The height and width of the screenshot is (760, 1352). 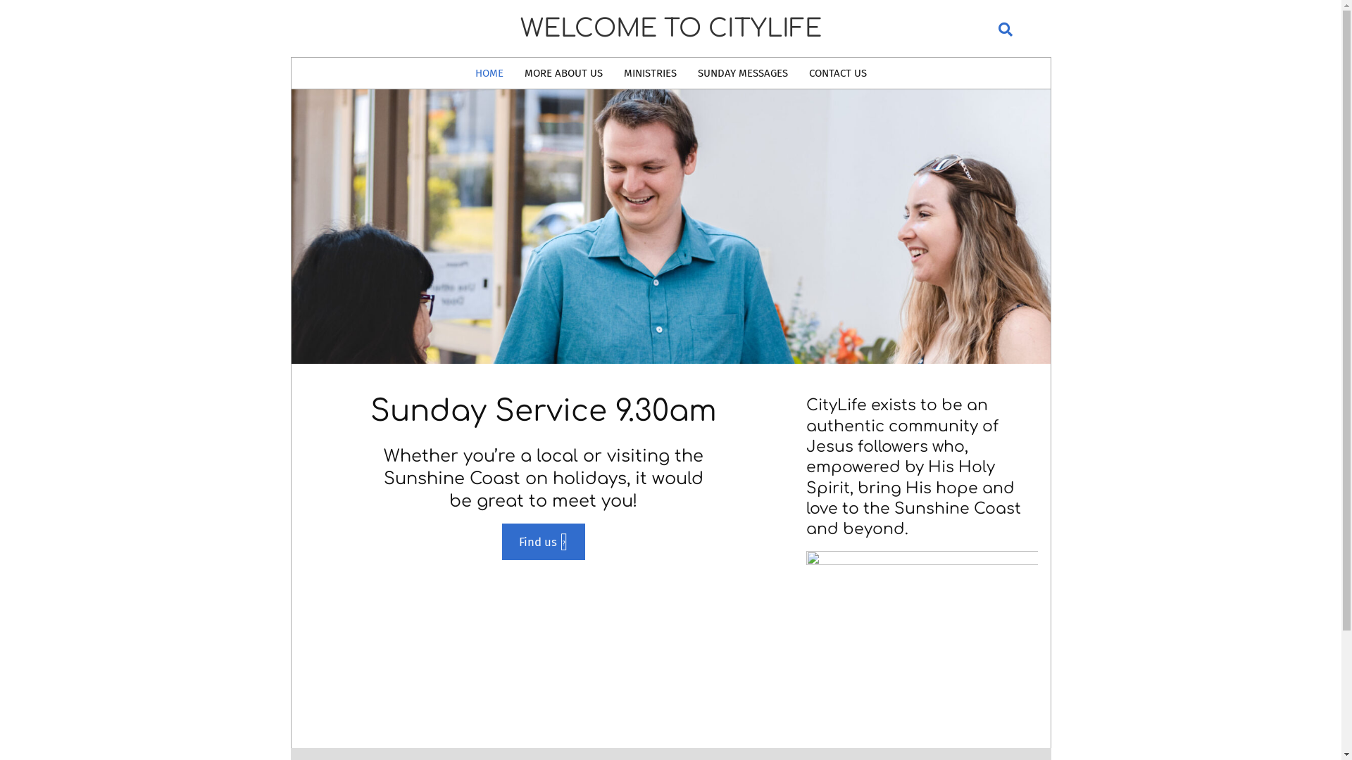 I want to click on Search, so click(x=20, y=8).